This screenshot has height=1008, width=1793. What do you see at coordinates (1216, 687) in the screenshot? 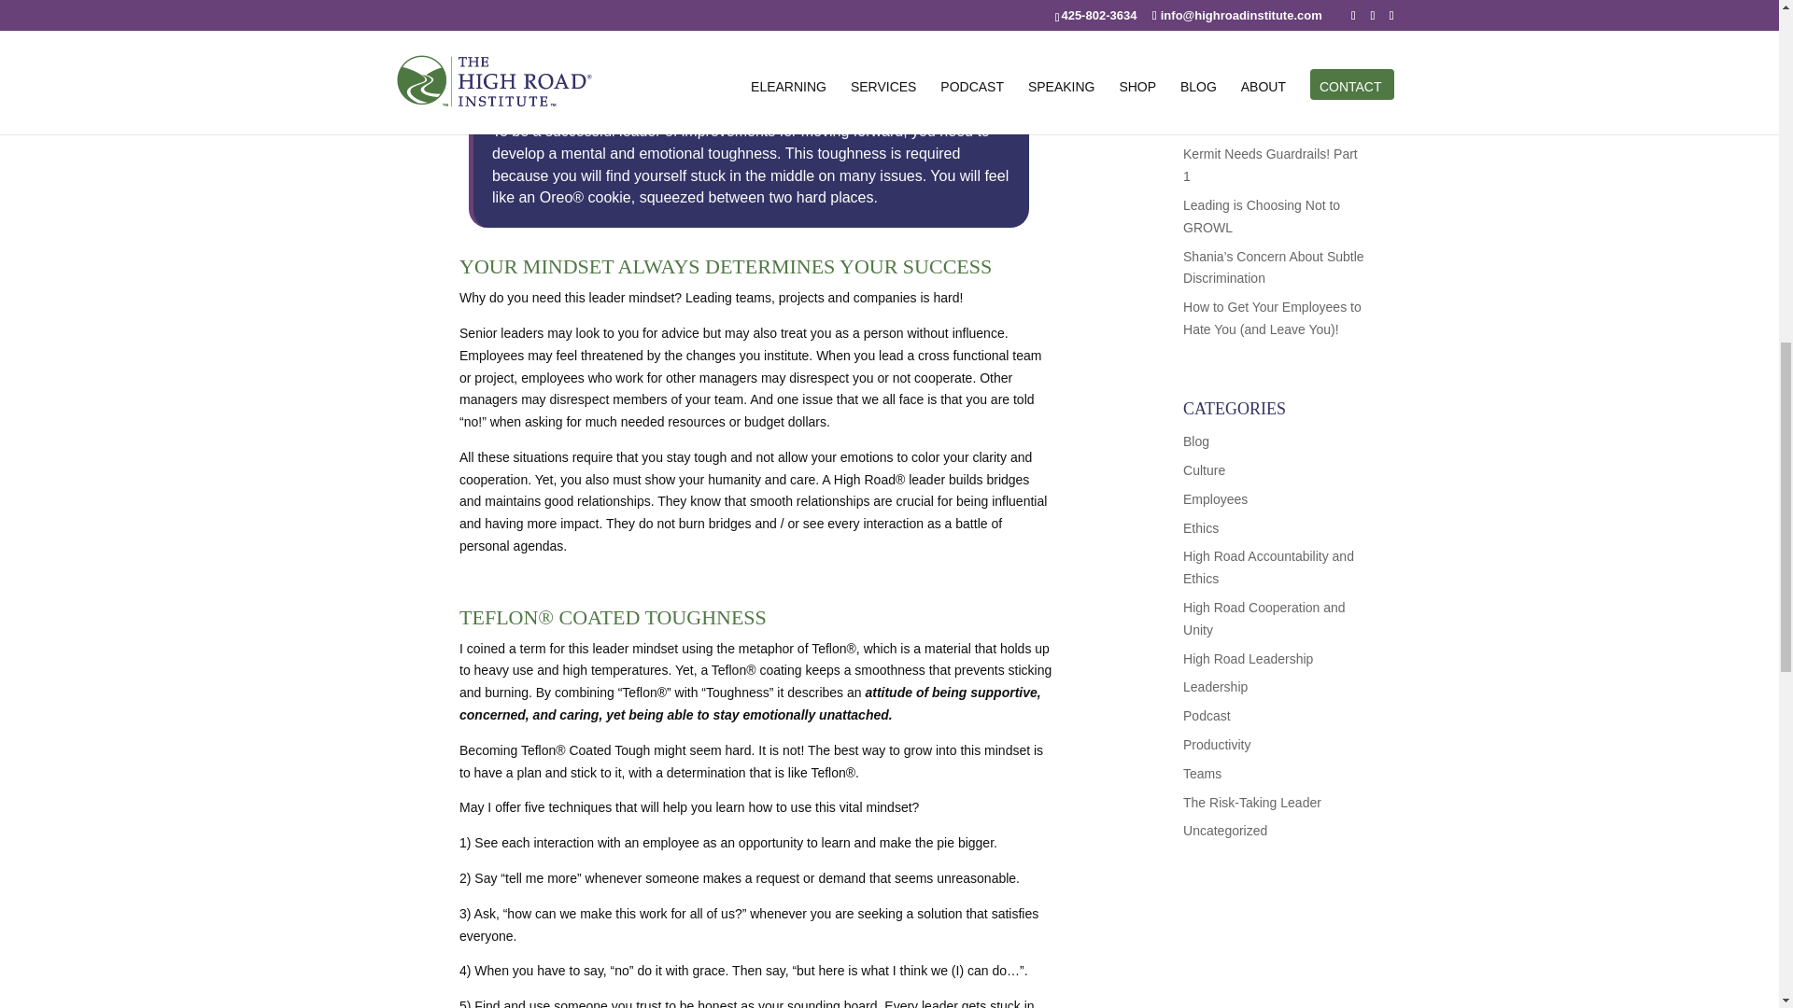
I see `Leadership` at bounding box center [1216, 687].